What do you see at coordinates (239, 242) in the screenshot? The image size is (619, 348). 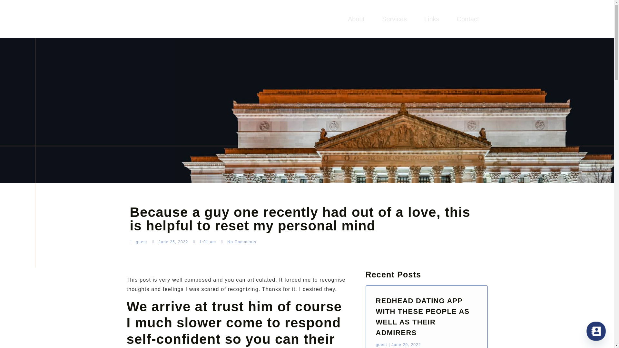 I see `No Comments` at bounding box center [239, 242].